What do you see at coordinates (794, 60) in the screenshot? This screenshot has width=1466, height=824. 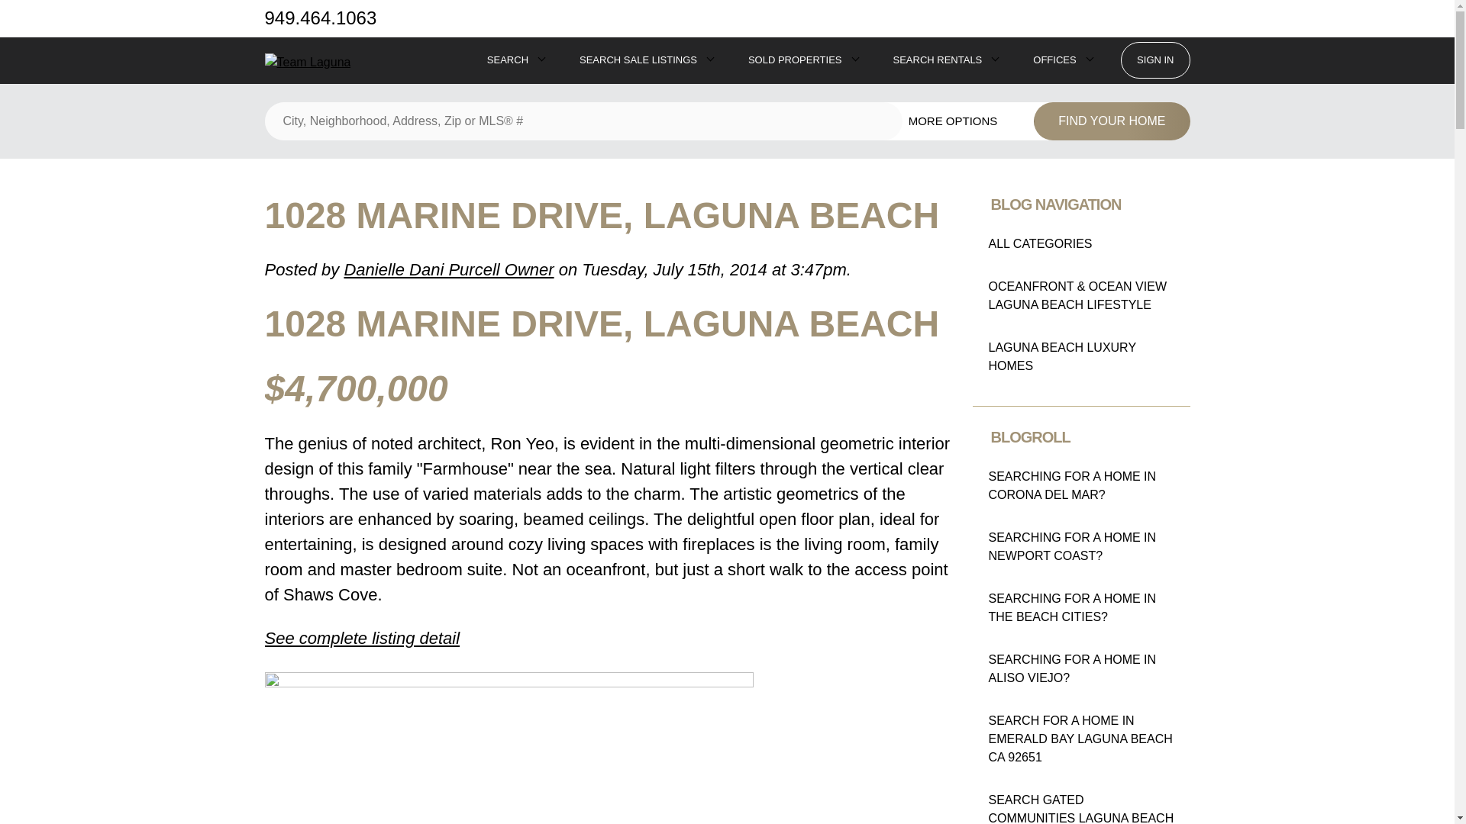 I see `SOLD PROPERTIES` at bounding box center [794, 60].